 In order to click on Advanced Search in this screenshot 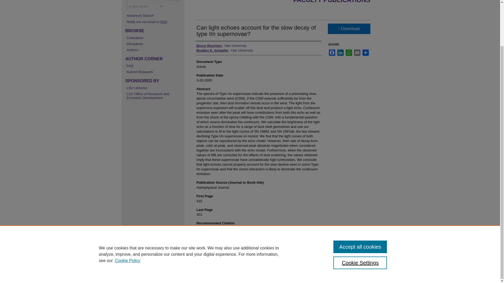, I will do `click(140, 15)`.